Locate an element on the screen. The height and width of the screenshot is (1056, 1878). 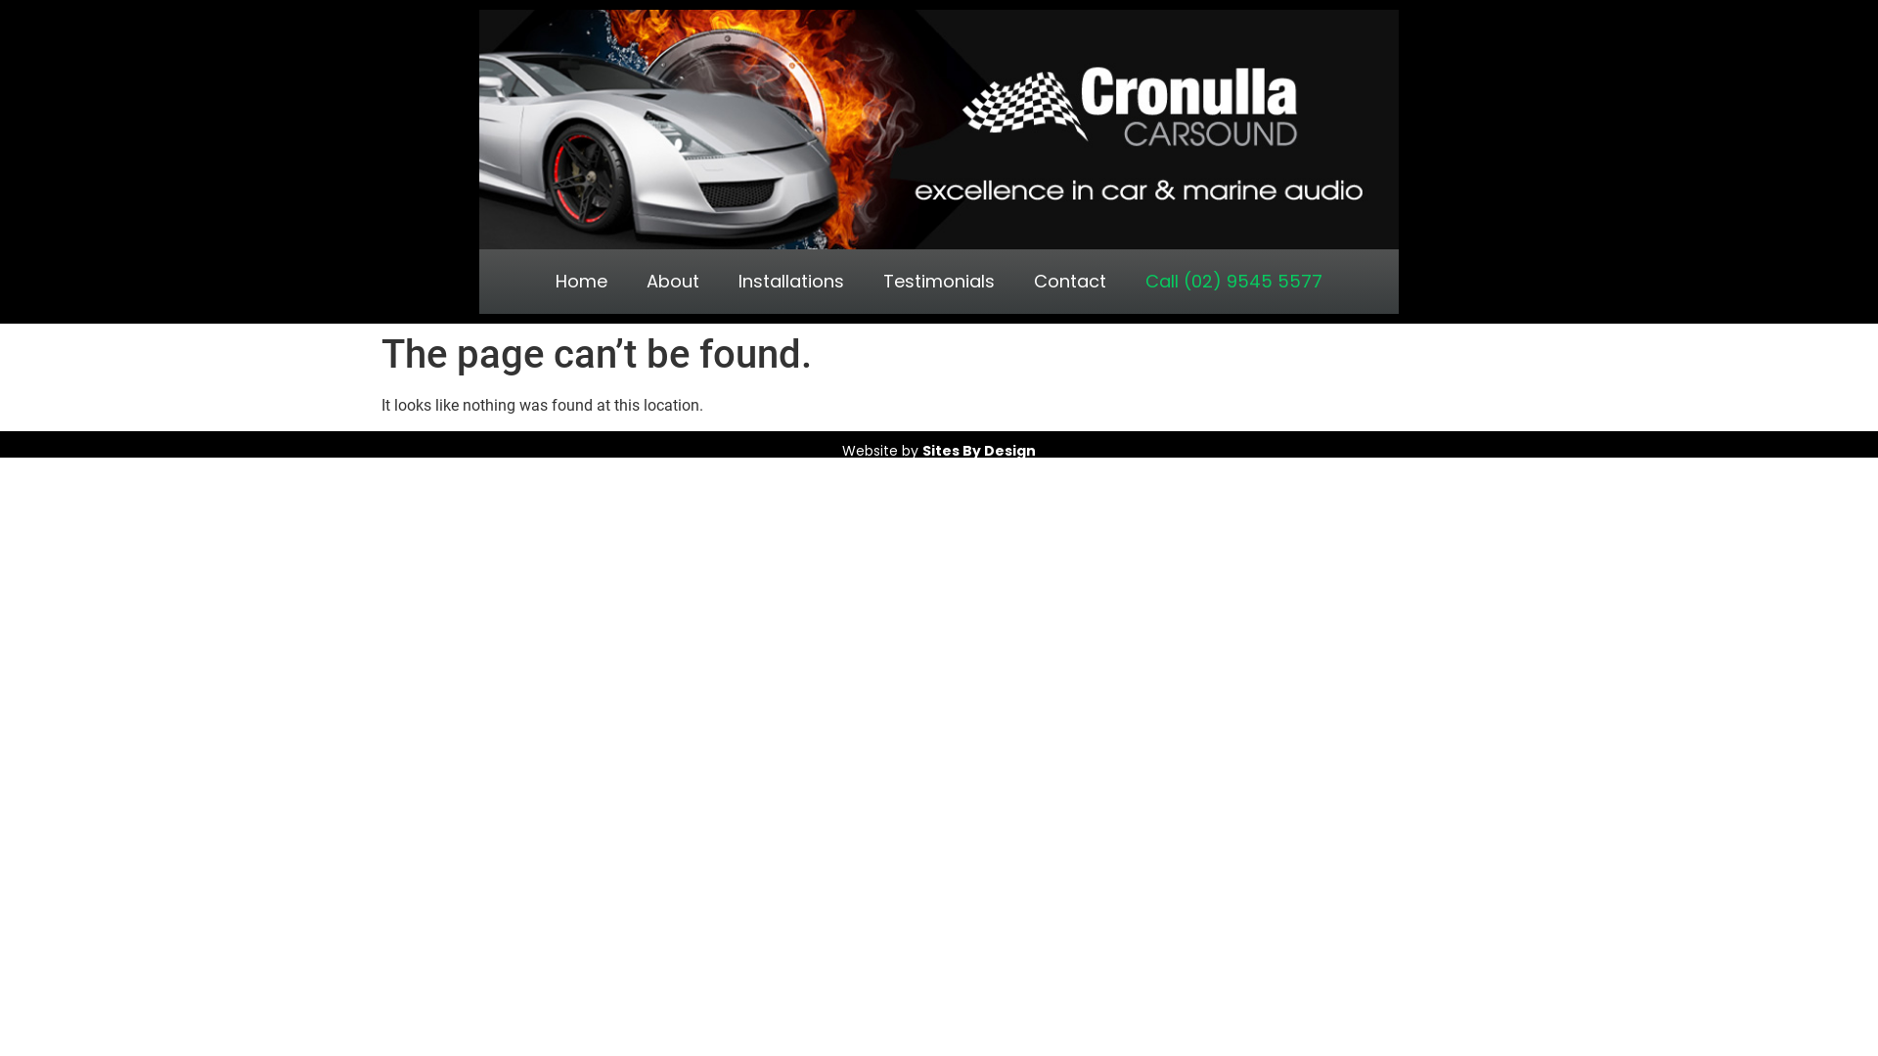
Installations is located at coordinates (791, 282).